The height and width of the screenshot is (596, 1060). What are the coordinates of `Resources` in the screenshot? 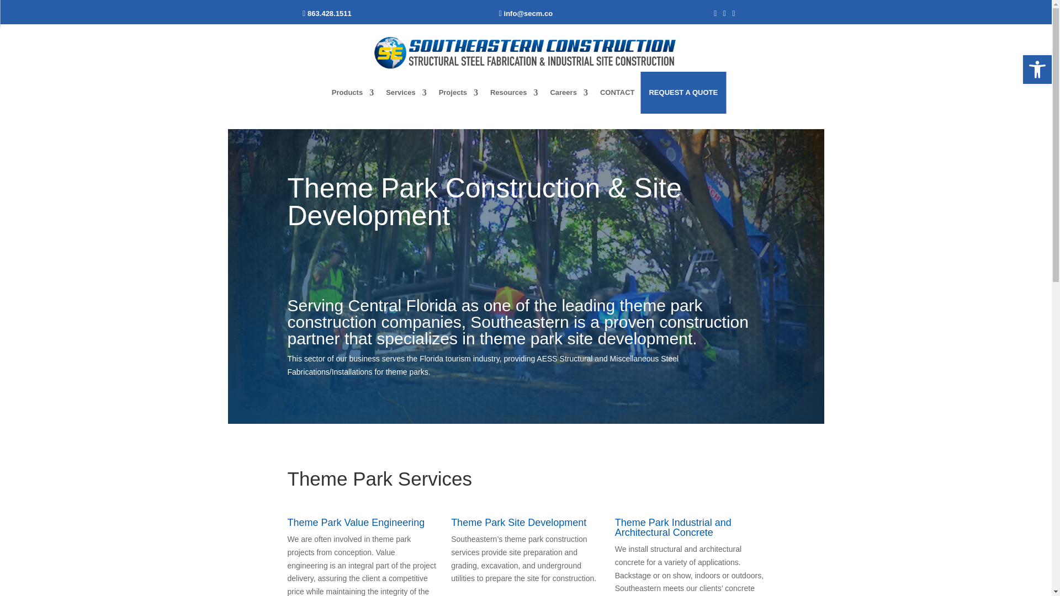 It's located at (513, 93).